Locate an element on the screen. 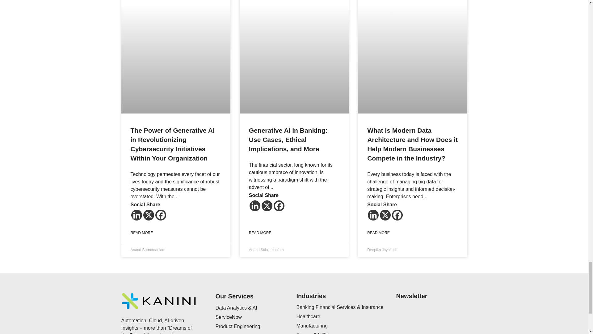 The height and width of the screenshot is (334, 593). Facebook is located at coordinates (279, 206).